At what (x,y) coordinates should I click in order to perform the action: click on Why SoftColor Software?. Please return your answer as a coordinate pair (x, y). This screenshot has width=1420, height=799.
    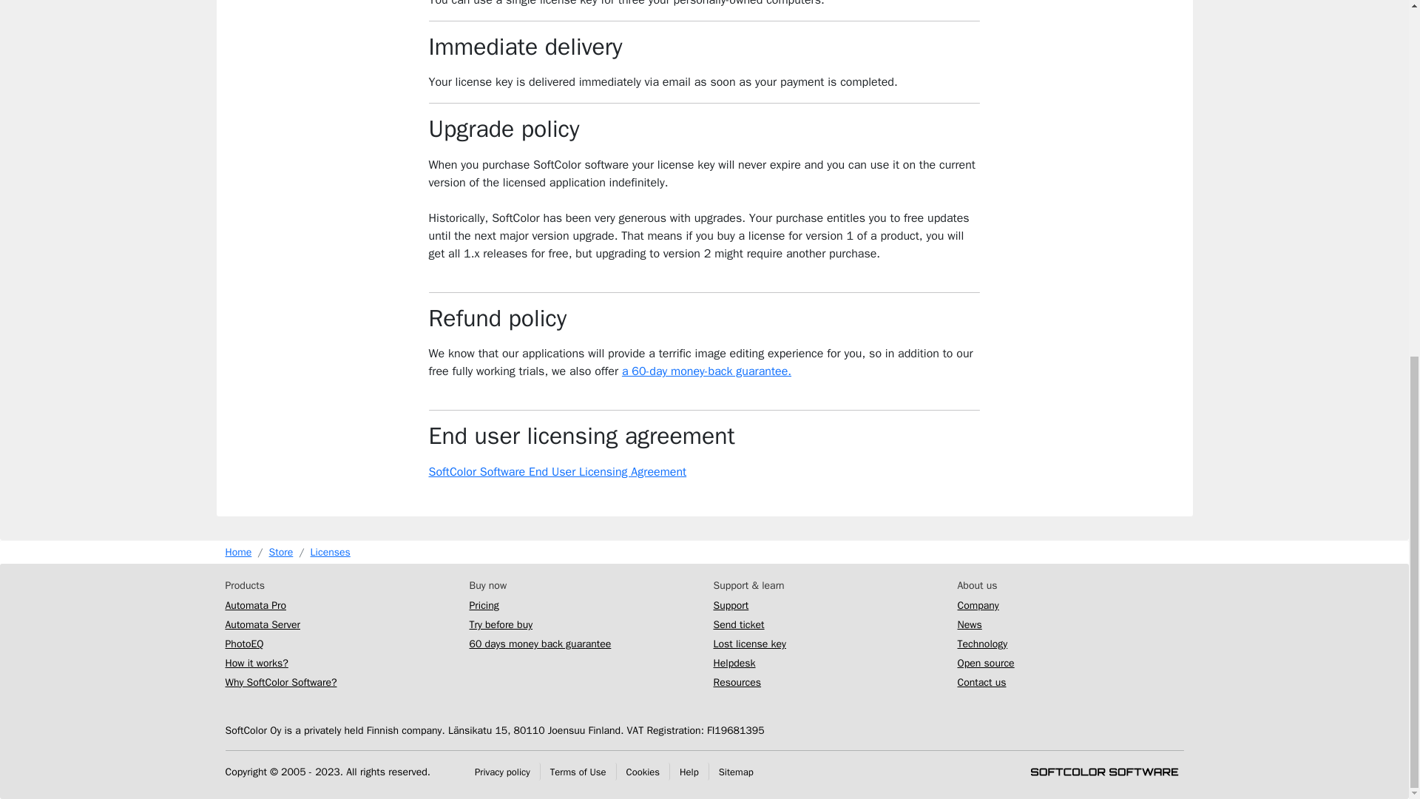
    Looking at the image, I should click on (280, 681).